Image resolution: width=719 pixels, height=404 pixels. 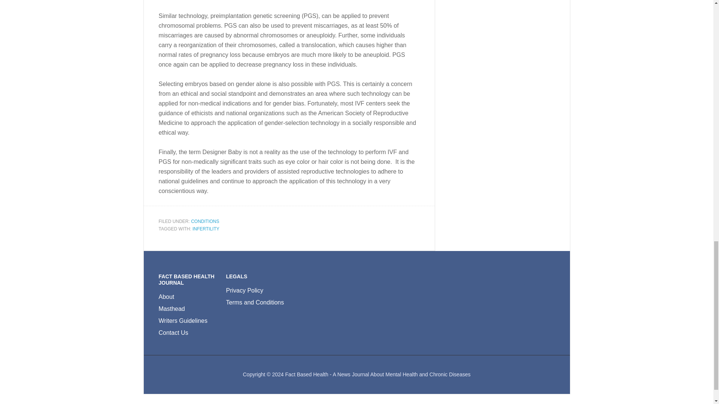 What do you see at coordinates (174, 333) in the screenshot?
I see `Contact Us` at bounding box center [174, 333].